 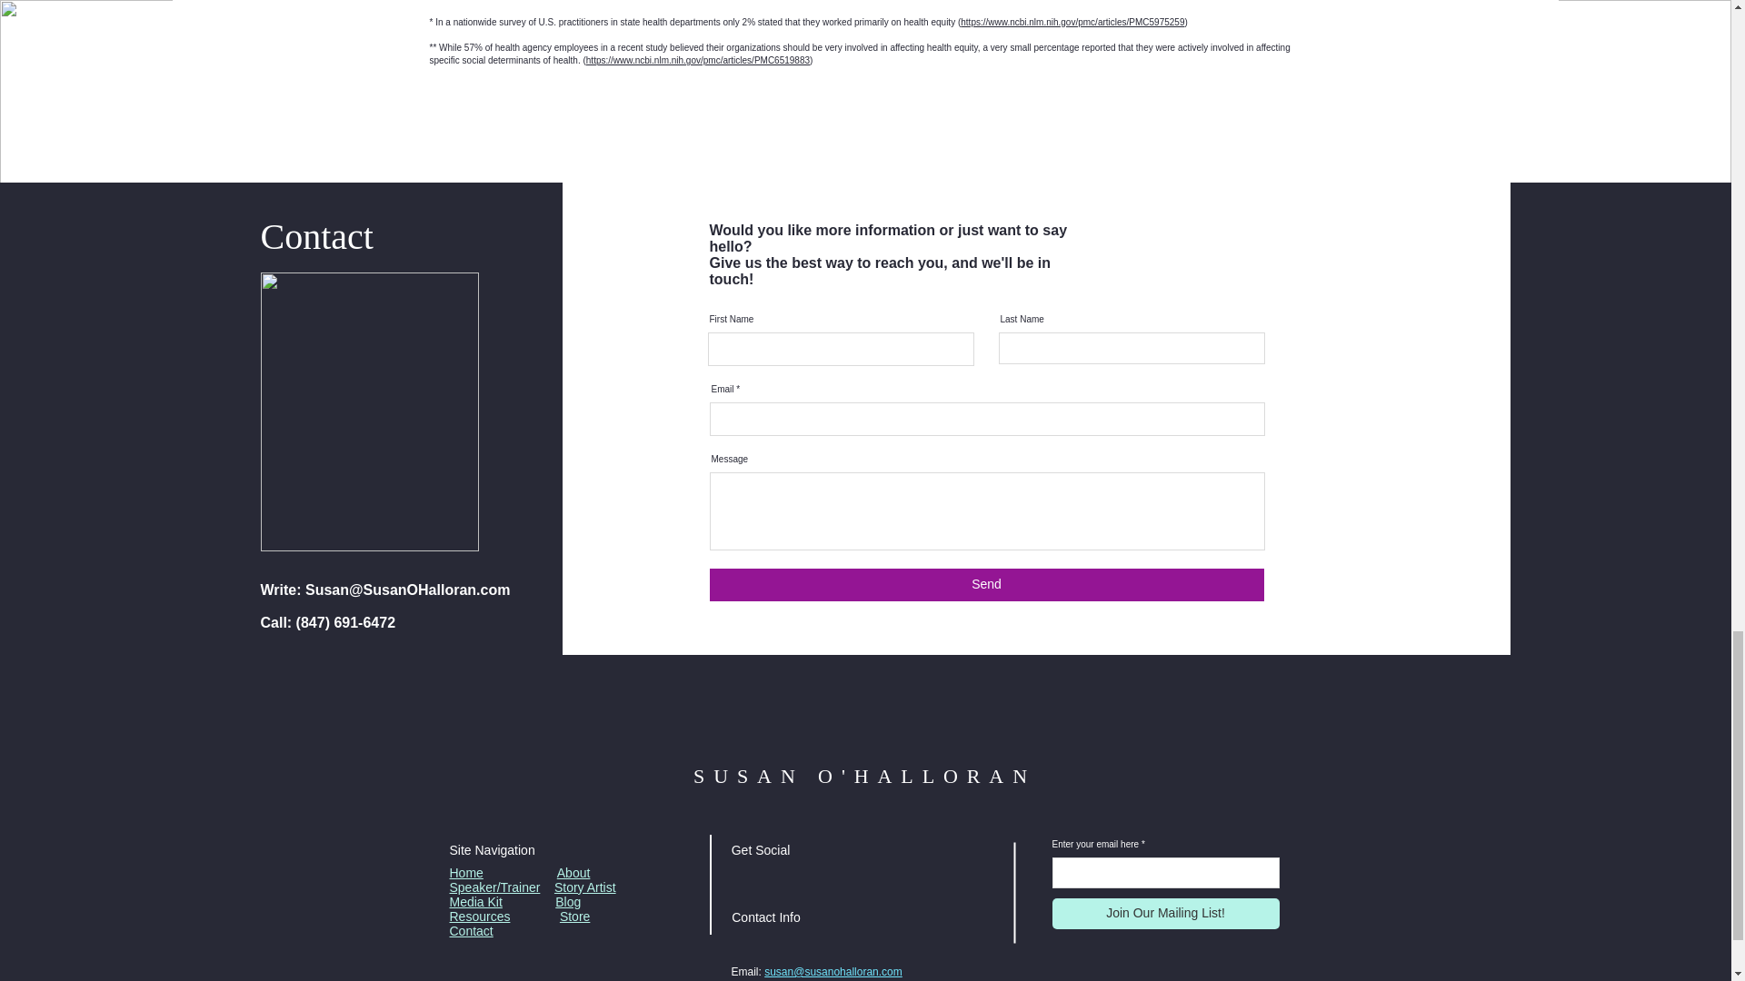 I want to click on About, so click(x=573, y=872).